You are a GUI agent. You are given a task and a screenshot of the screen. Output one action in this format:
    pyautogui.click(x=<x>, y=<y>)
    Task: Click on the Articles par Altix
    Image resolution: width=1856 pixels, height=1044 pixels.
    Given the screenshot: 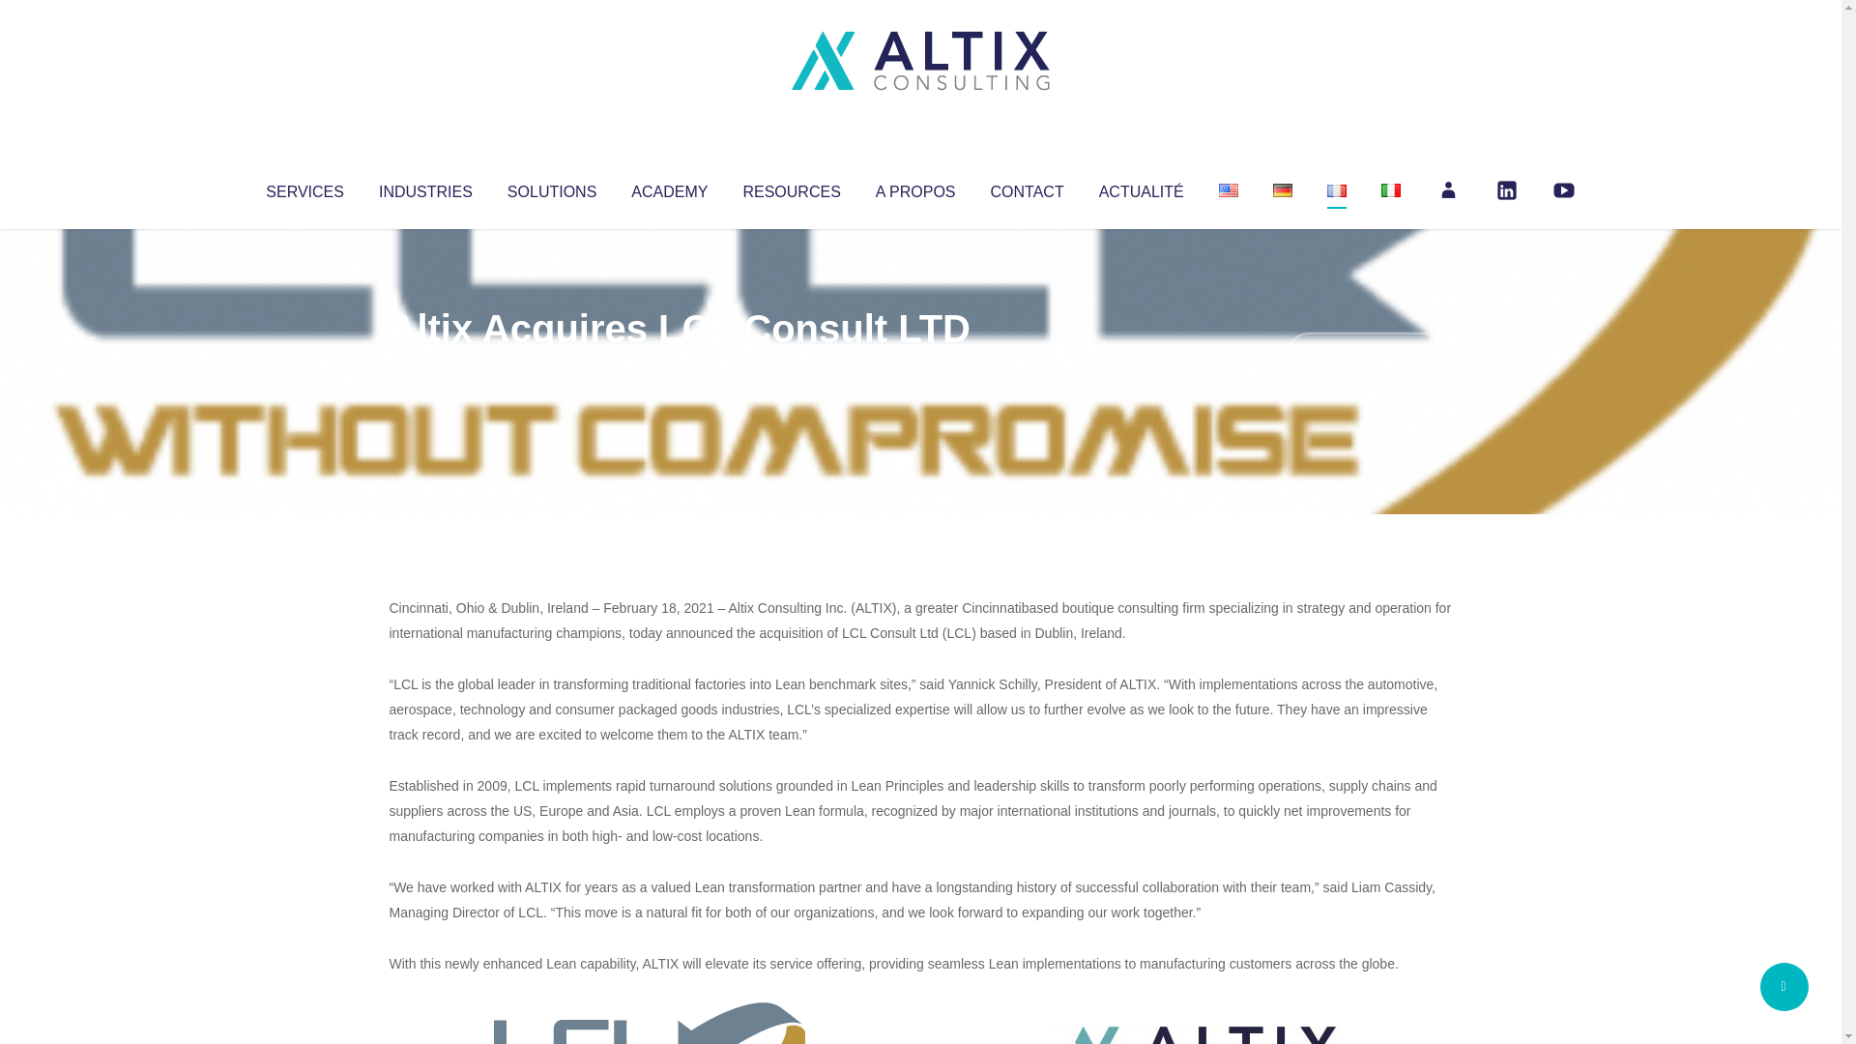 What is the action you would take?
    pyautogui.click(x=425, y=367)
    